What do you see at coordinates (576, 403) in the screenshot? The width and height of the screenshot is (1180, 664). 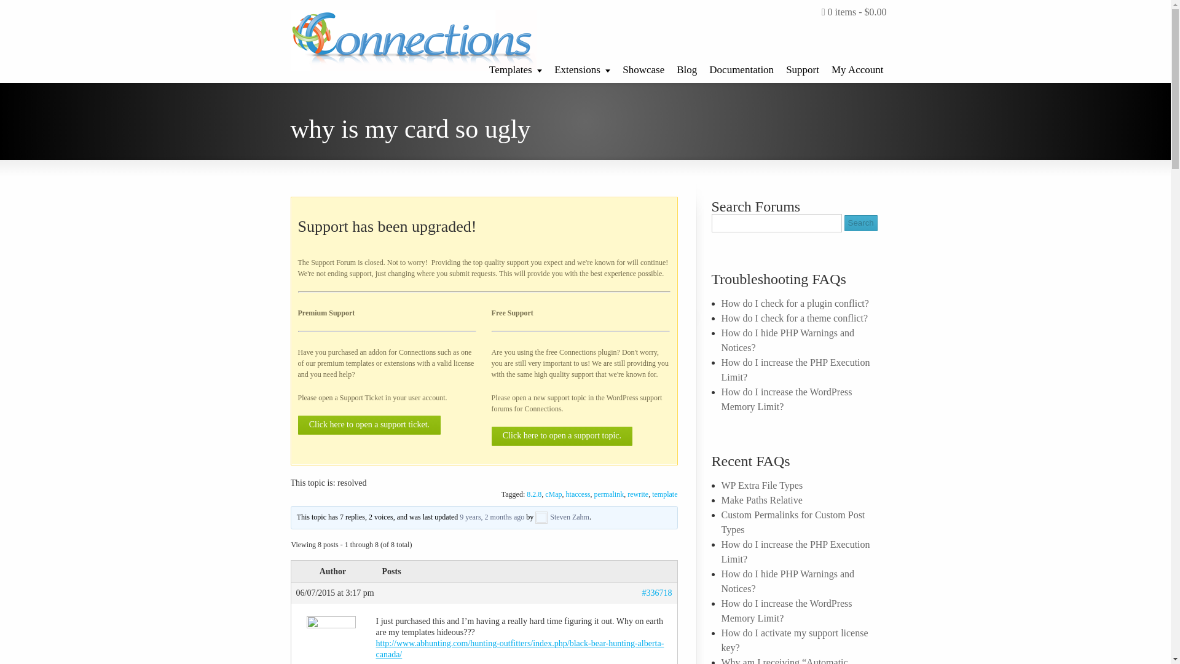 I see `WordPress support forums for Connections` at bounding box center [576, 403].